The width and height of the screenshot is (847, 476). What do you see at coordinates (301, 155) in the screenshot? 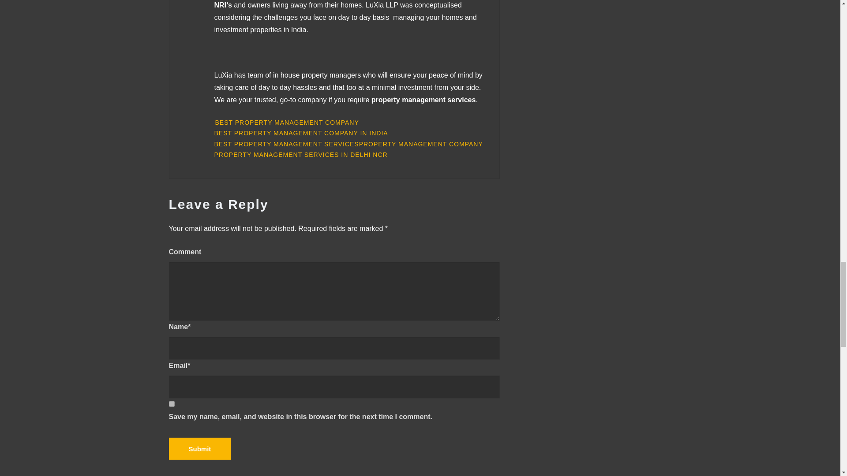
I see `PROPERTY MANAGEMENT SERVICES IN DELHI NCR` at bounding box center [301, 155].